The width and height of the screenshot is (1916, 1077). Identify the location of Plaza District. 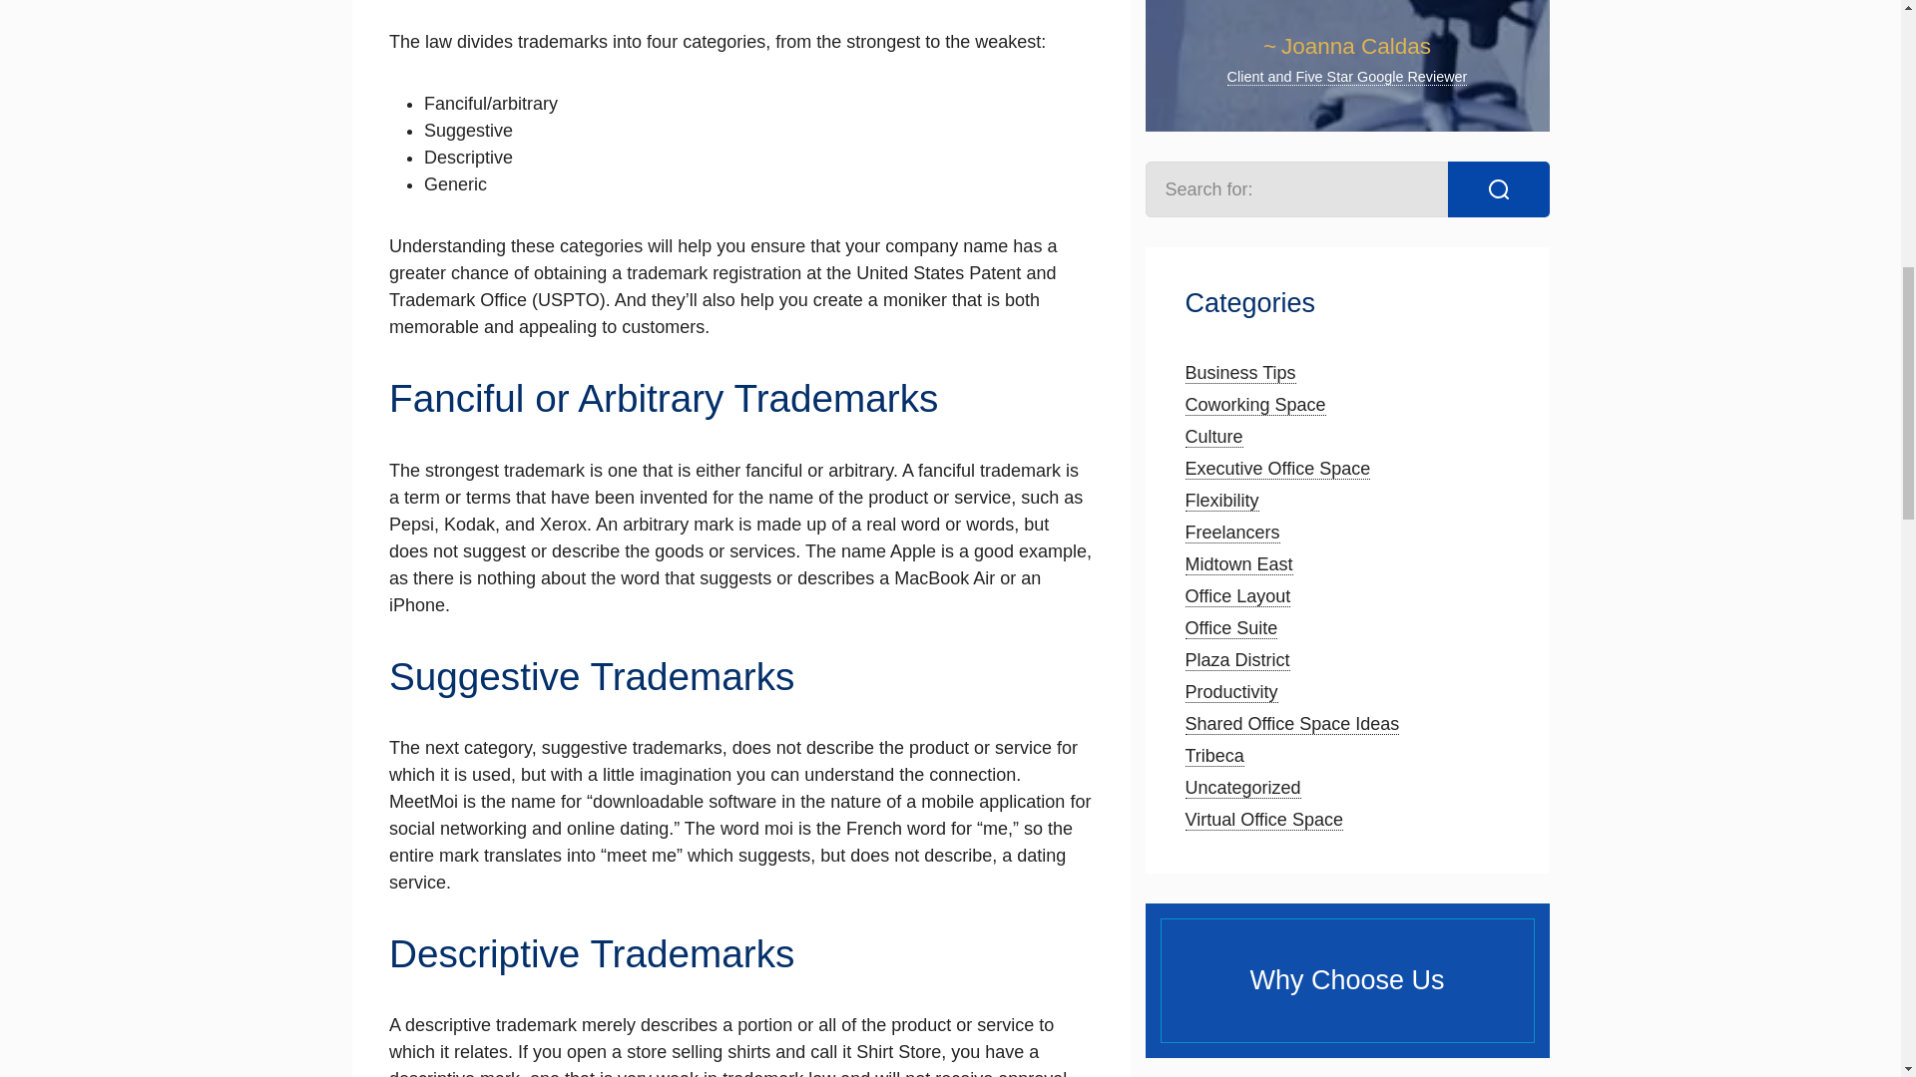
(1237, 660).